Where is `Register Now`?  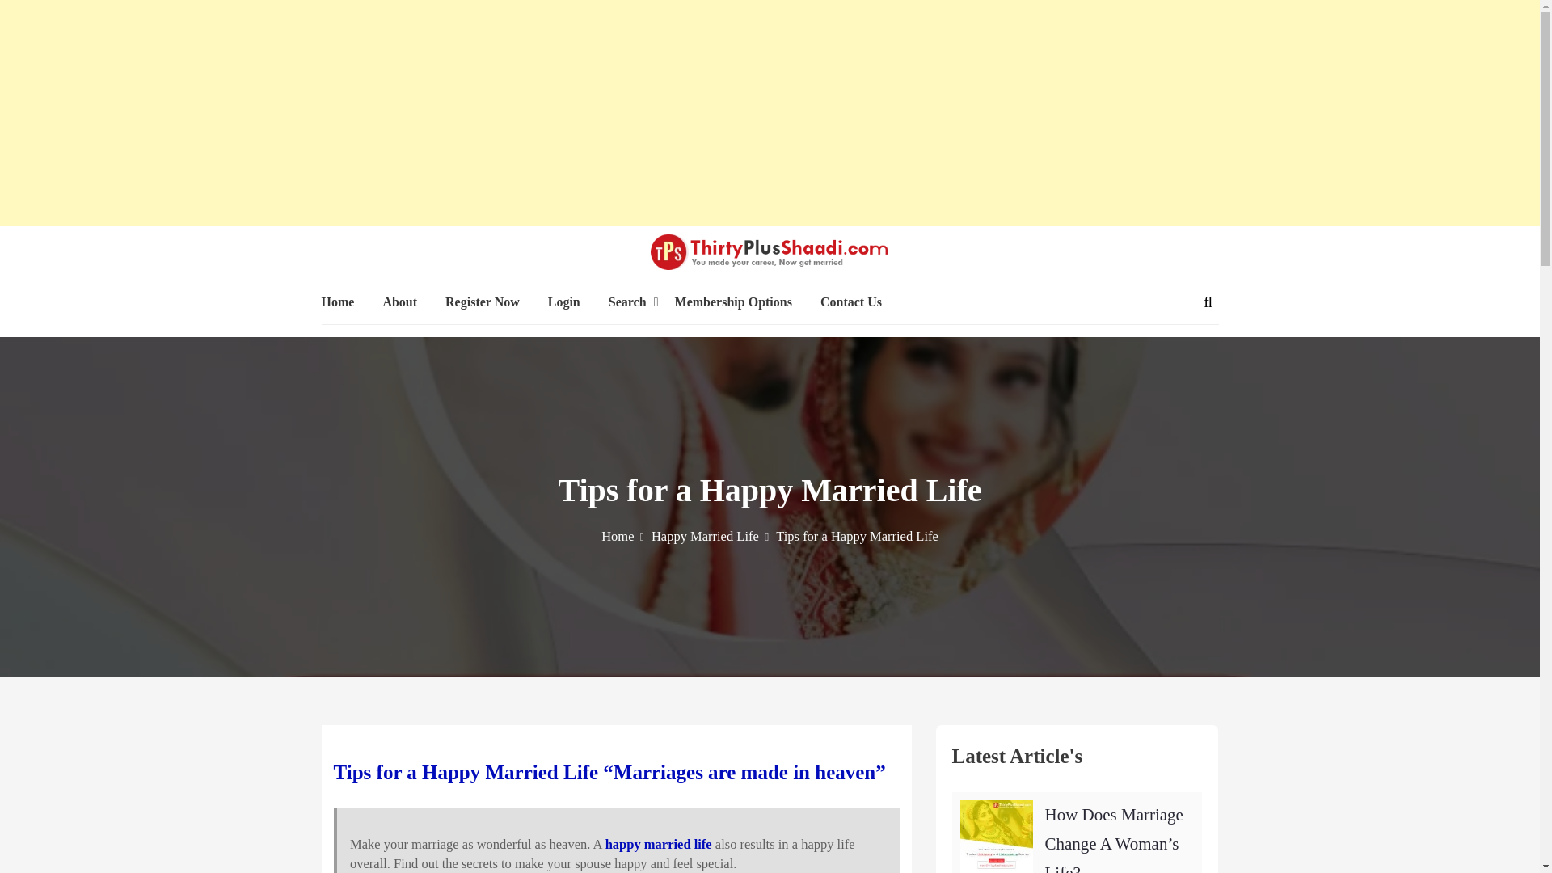
Register Now is located at coordinates (483, 302).